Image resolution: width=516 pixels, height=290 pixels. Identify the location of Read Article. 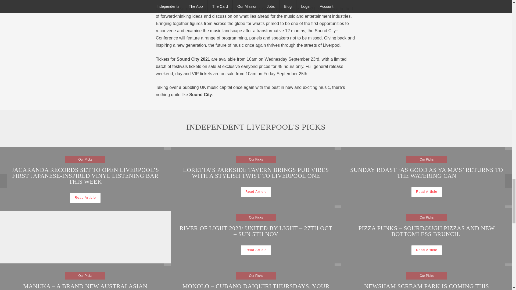
(426, 192).